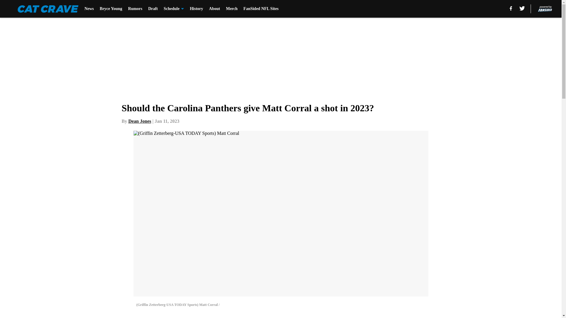 This screenshot has width=566, height=318. Describe the element at coordinates (153, 9) in the screenshot. I see `Draft` at that location.